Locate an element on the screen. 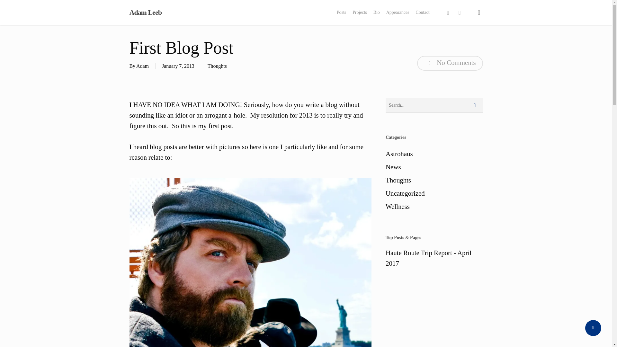 The width and height of the screenshot is (617, 347). Contact is located at coordinates (422, 12).